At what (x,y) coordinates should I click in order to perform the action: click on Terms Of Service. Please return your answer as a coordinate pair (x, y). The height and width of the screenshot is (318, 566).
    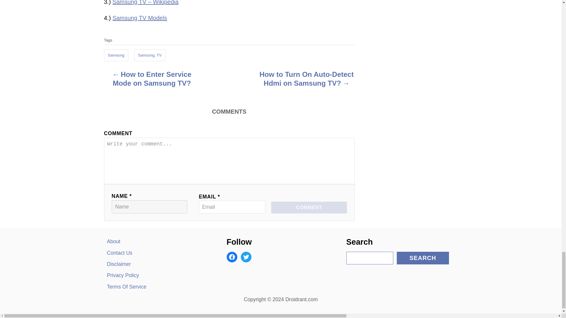
    Looking at the image, I should click on (158, 286).